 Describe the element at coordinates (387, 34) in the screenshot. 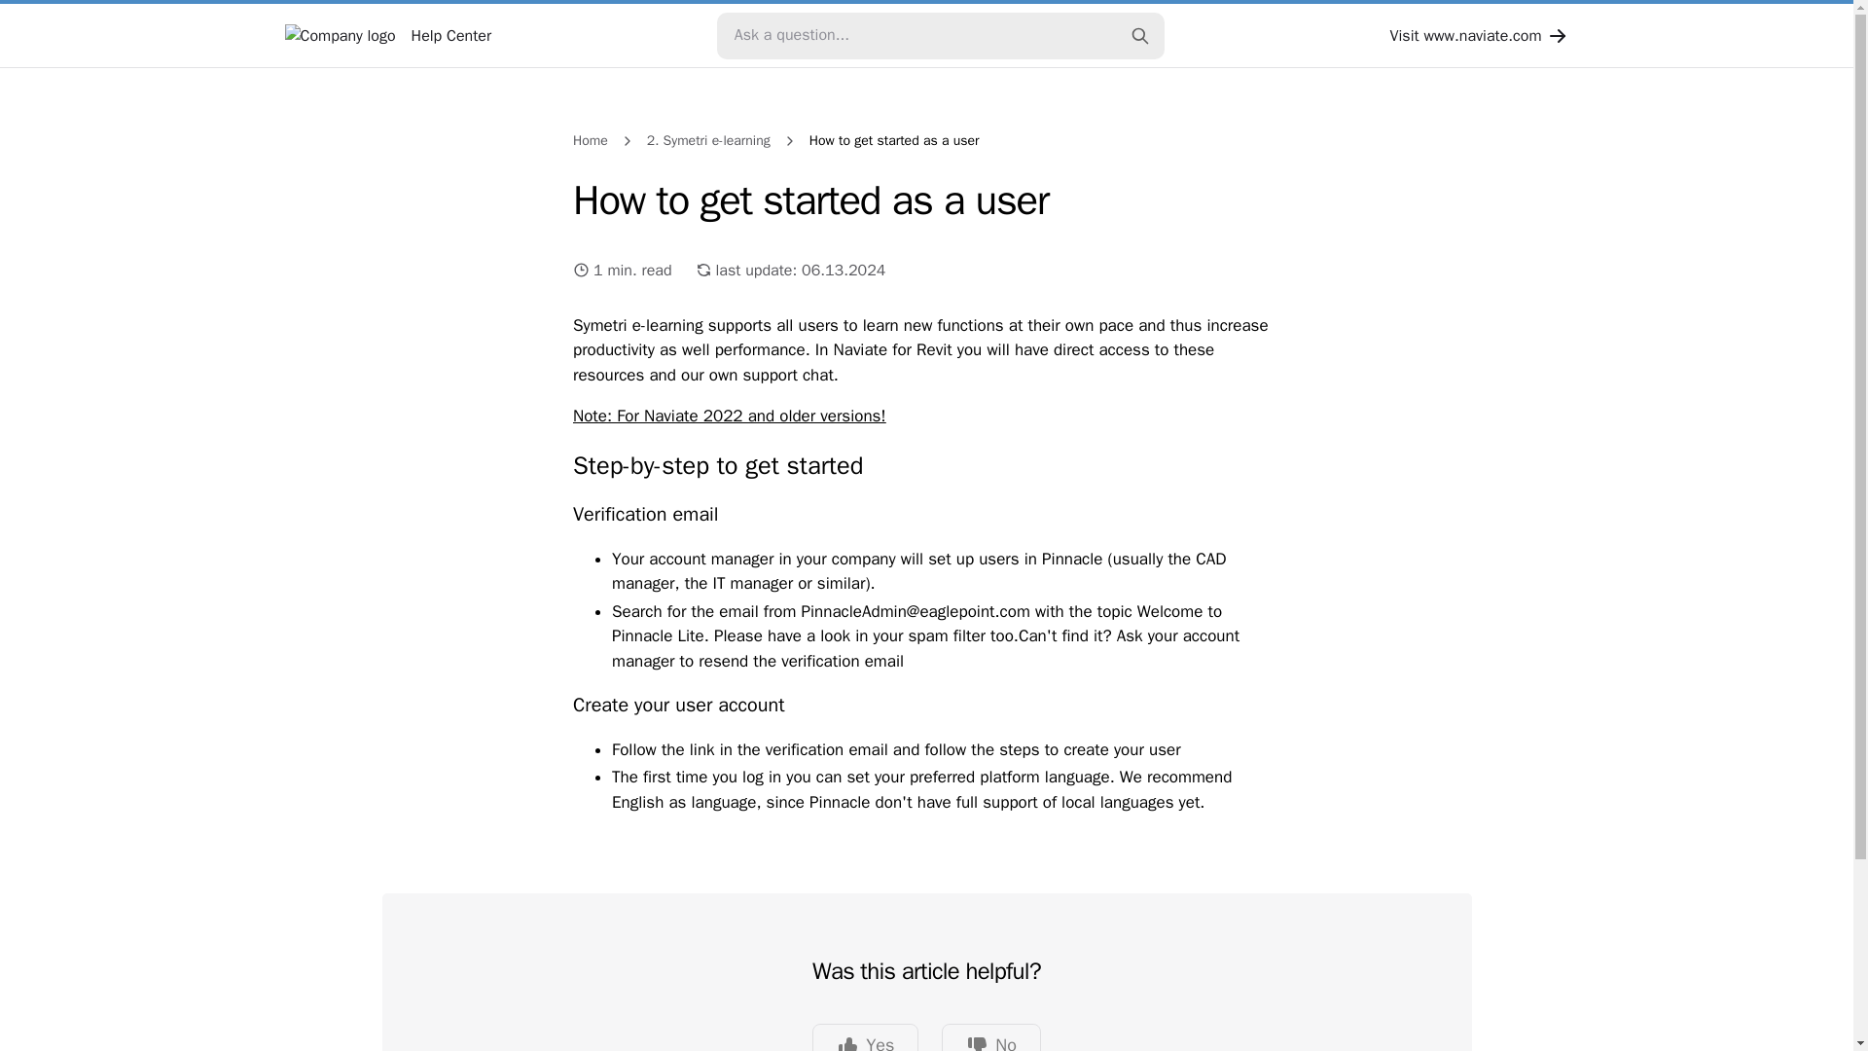

I see `Help Center` at that location.